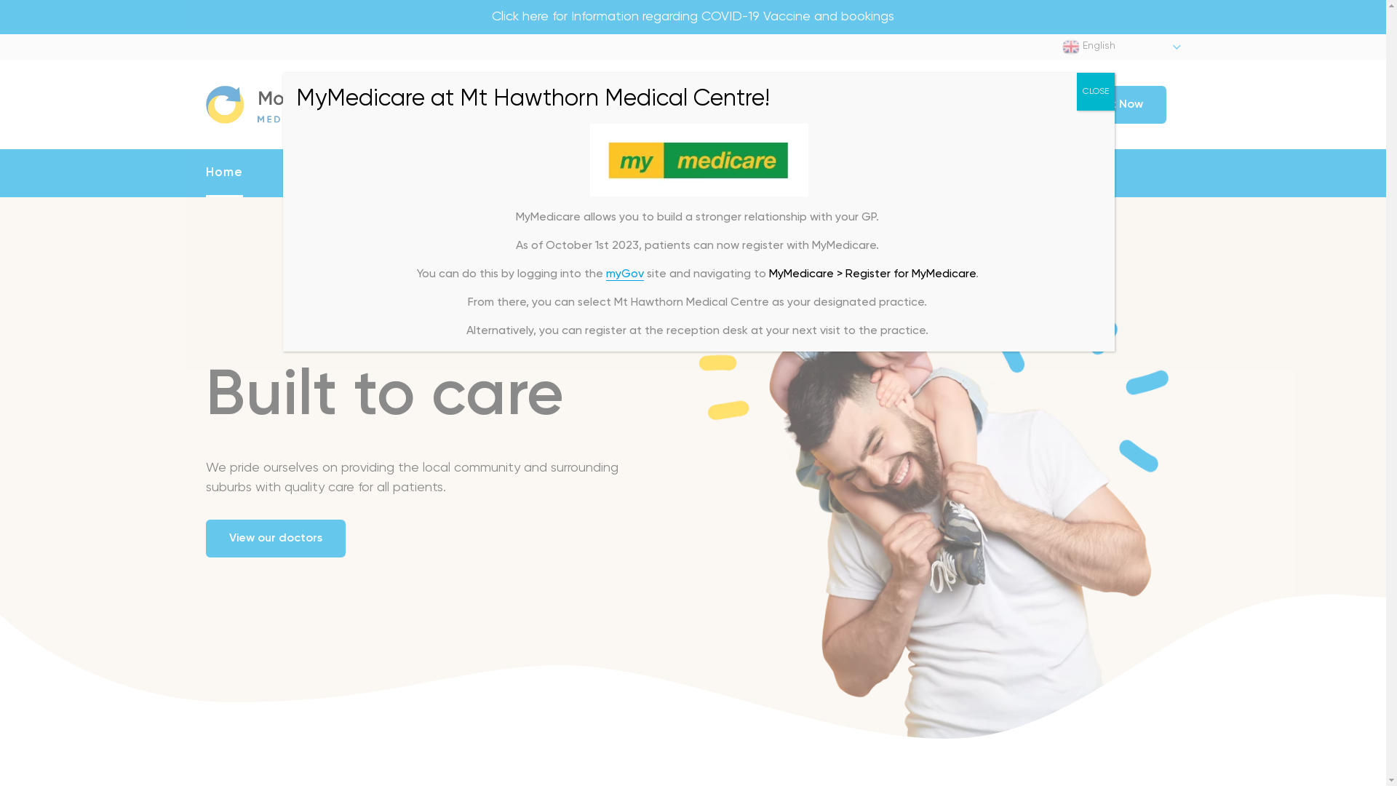 The width and height of the screenshot is (1397, 786). I want to click on English, so click(1122, 47).